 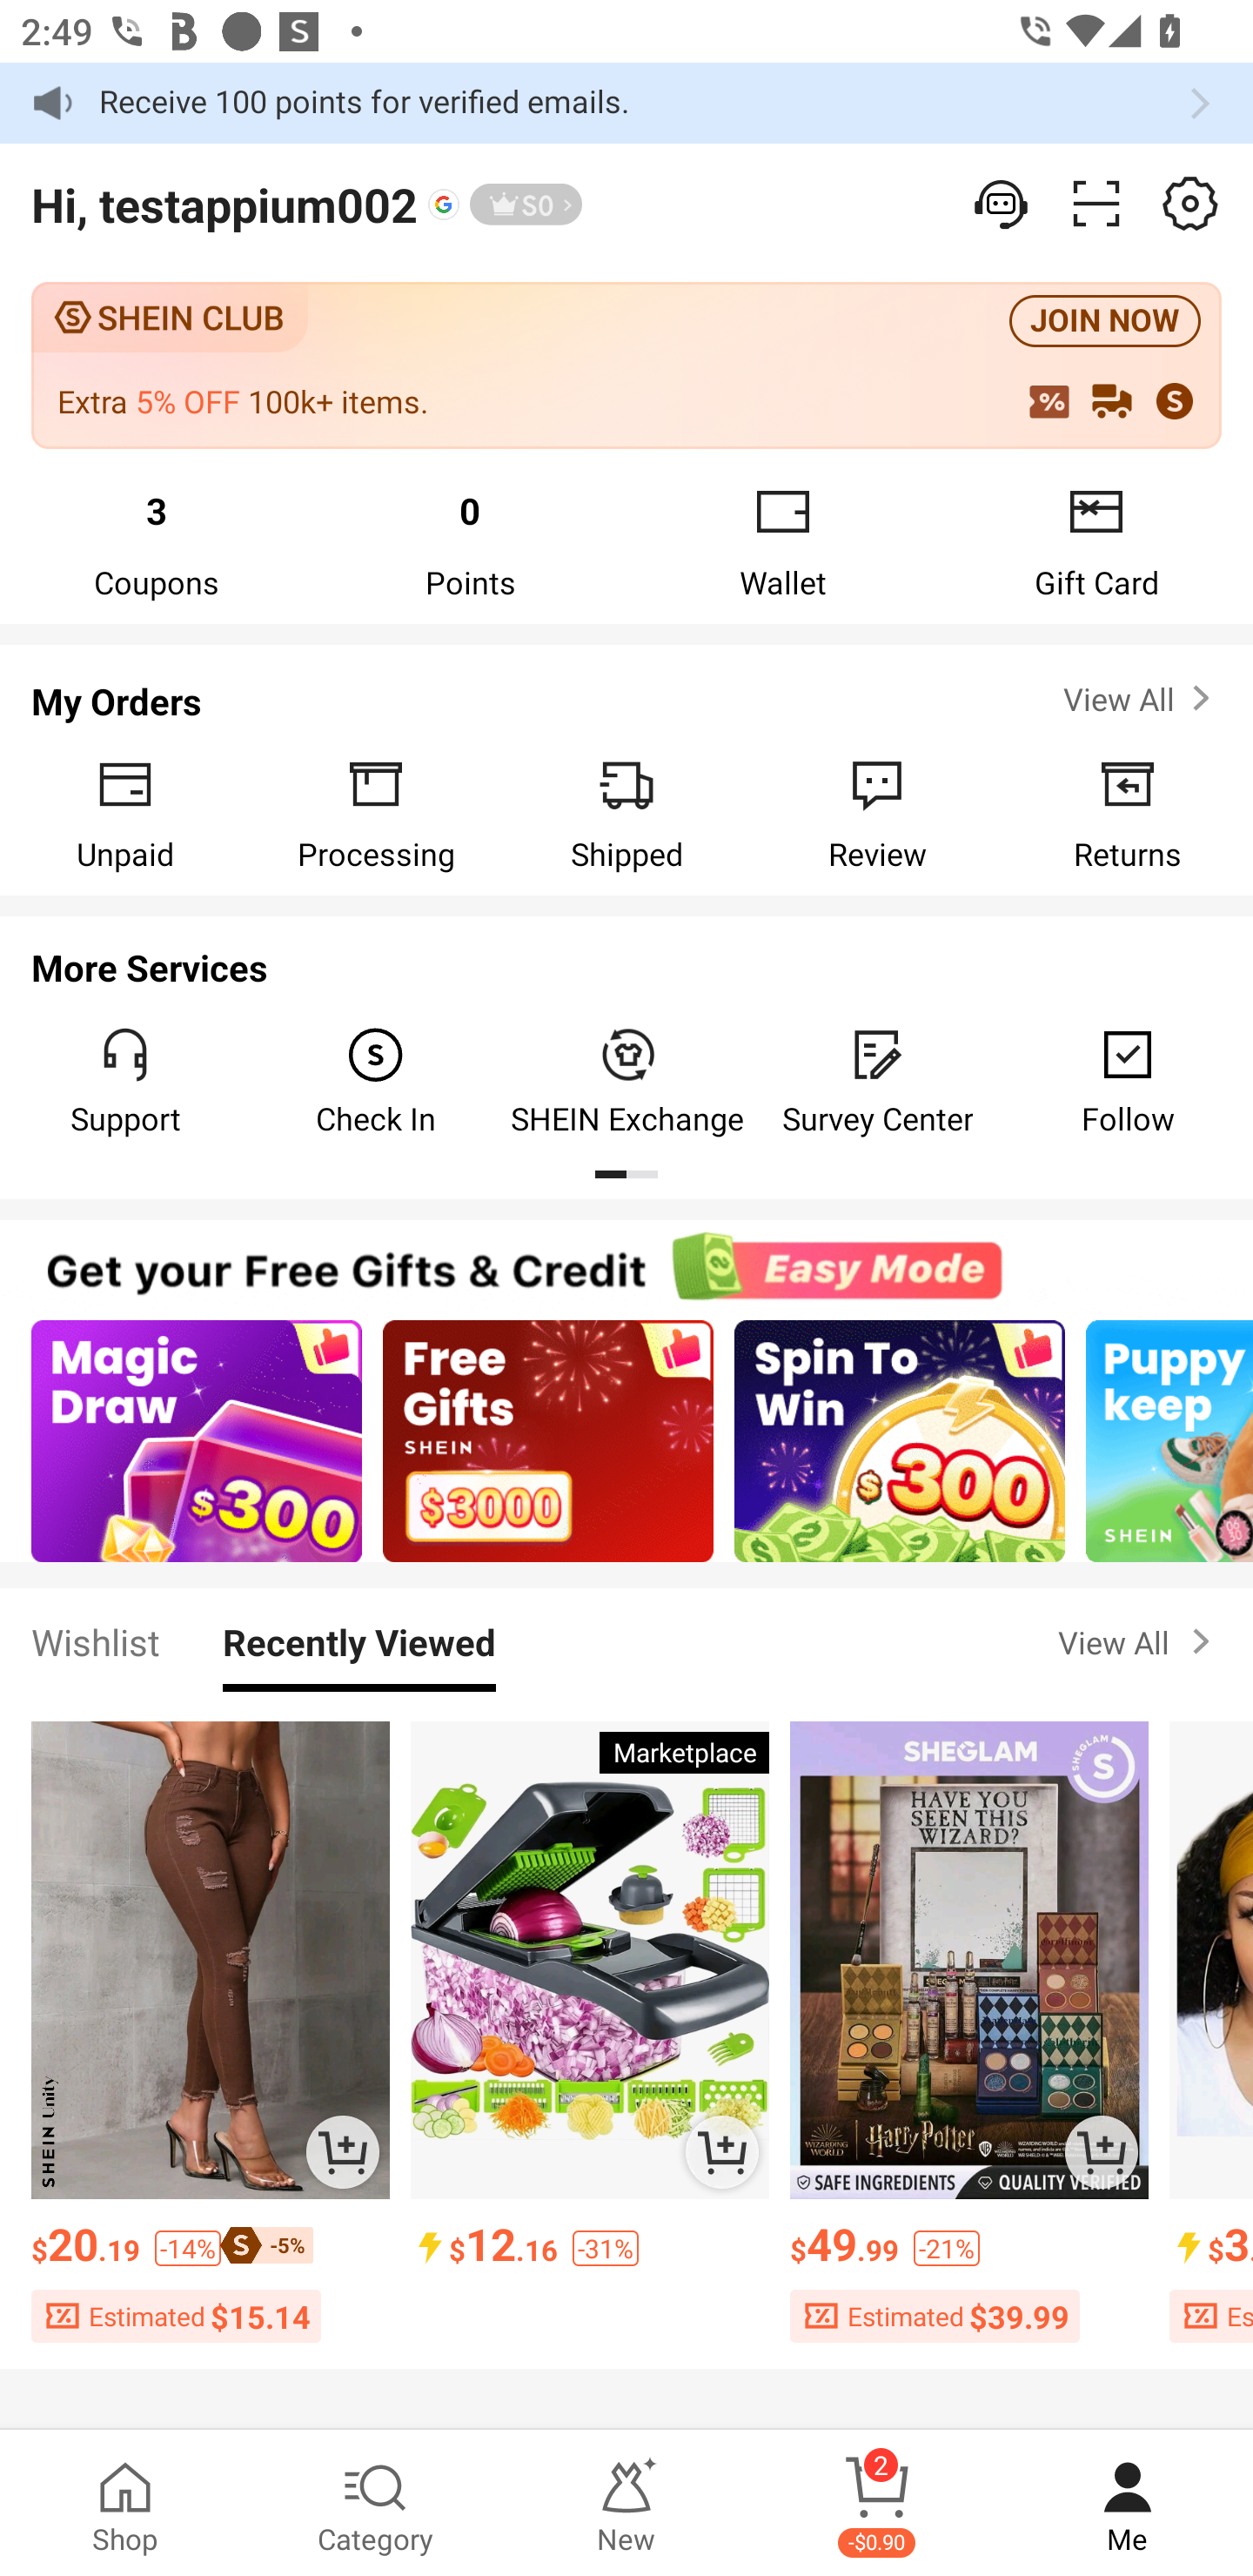 I want to click on SHEIN Exchange, so click(x=626, y=1081).